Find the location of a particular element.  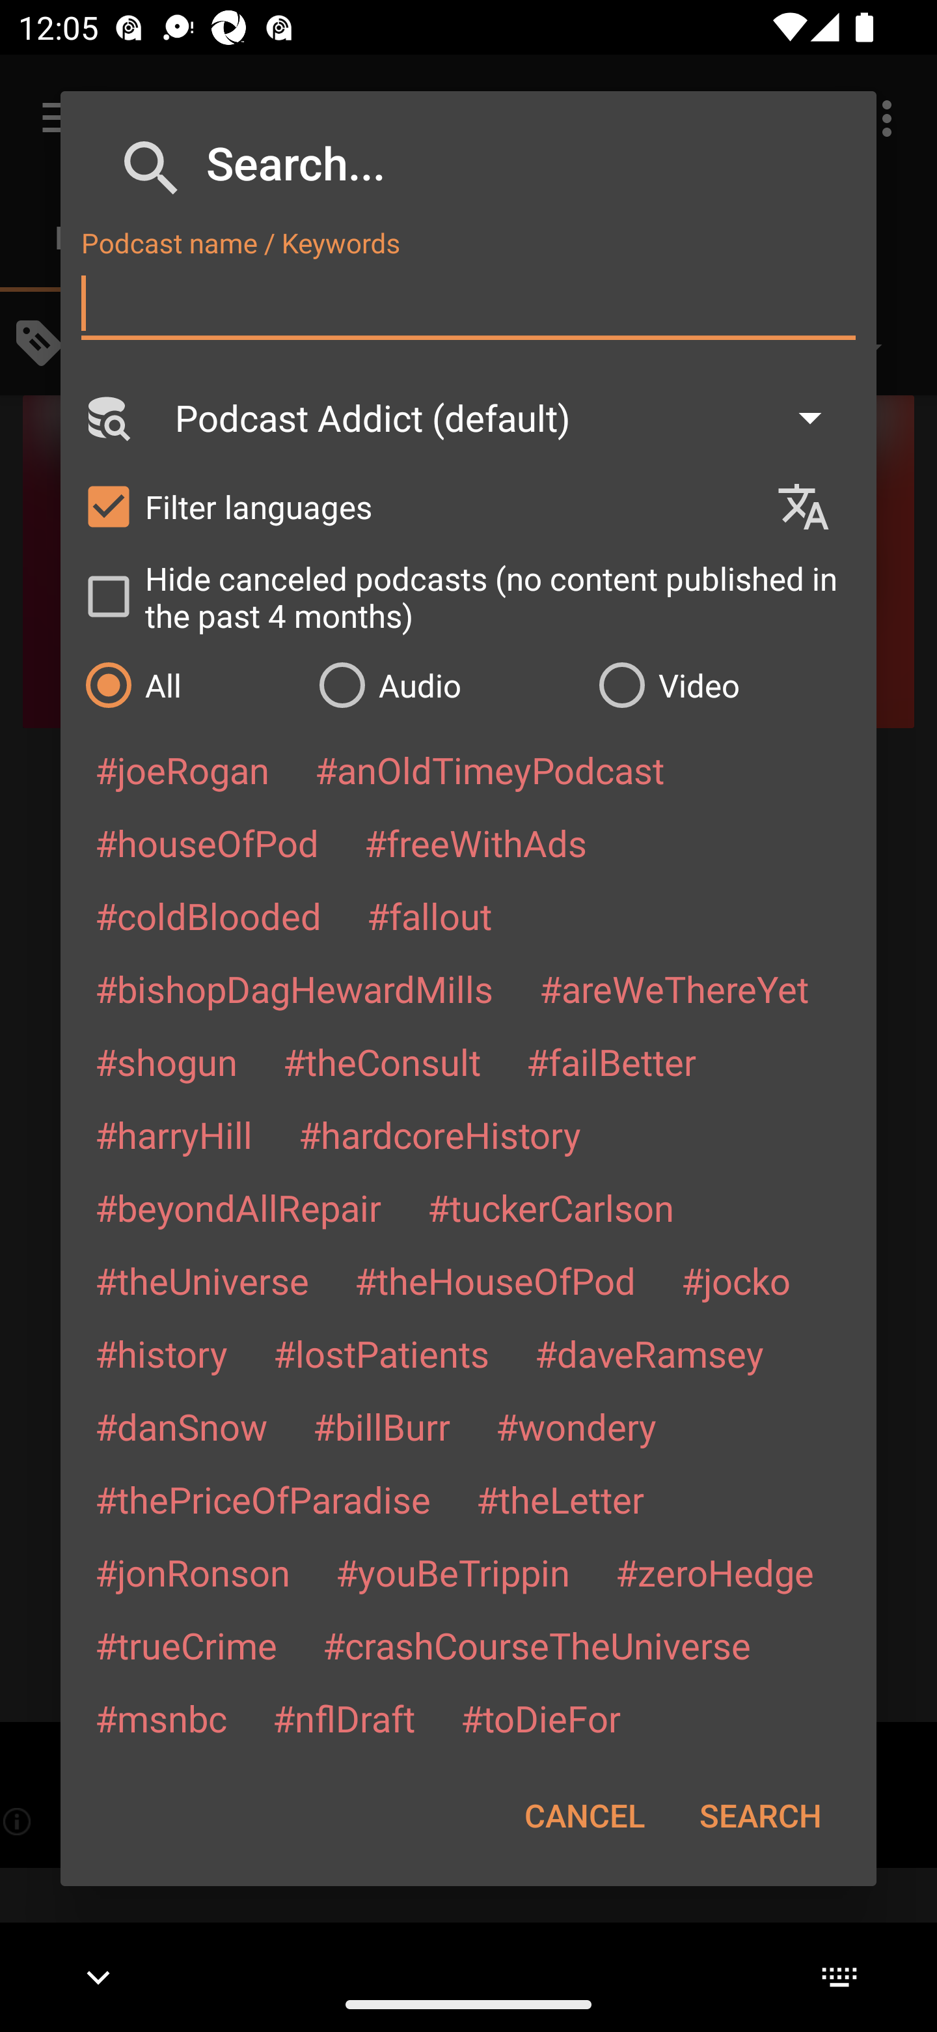

Filter languages is located at coordinates (418, 505).